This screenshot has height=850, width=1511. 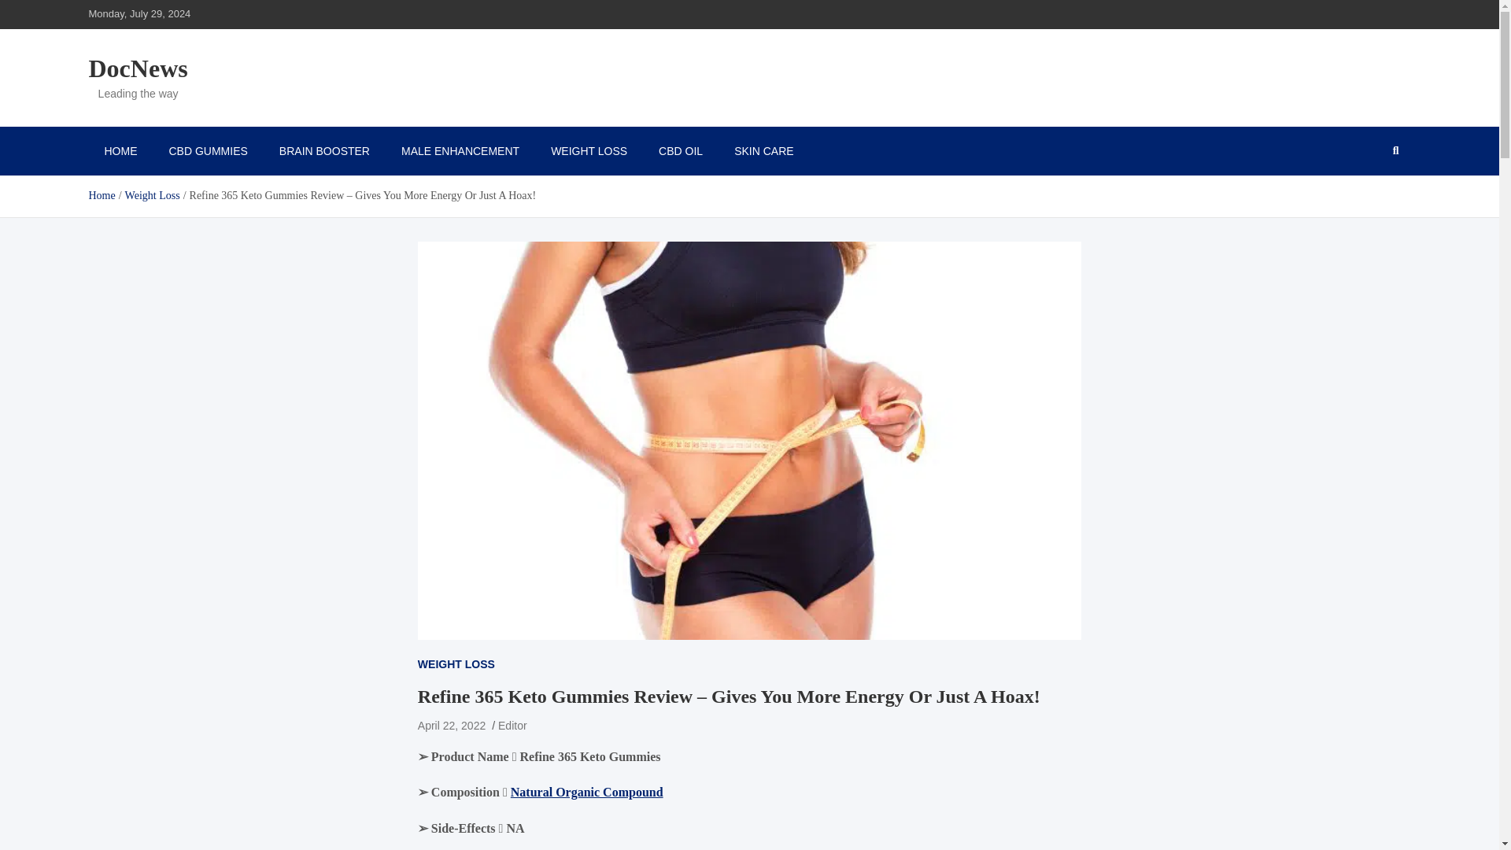 What do you see at coordinates (586, 792) in the screenshot?
I see `Natural Organic Compound` at bounding box center [586, 792].